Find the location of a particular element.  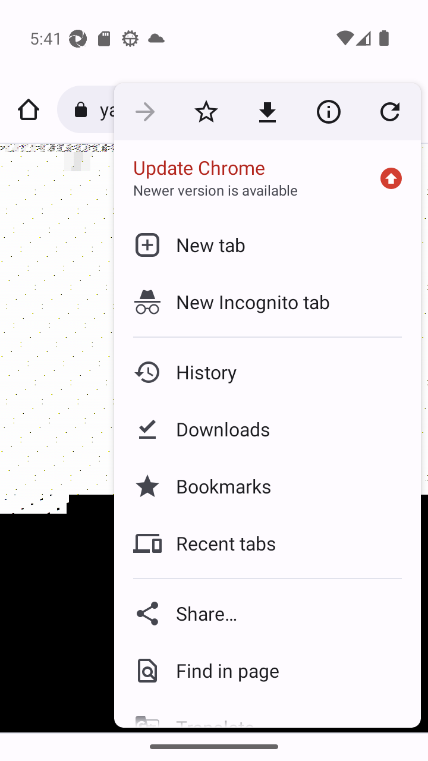

Refresh is located at coordinates (390, 111).